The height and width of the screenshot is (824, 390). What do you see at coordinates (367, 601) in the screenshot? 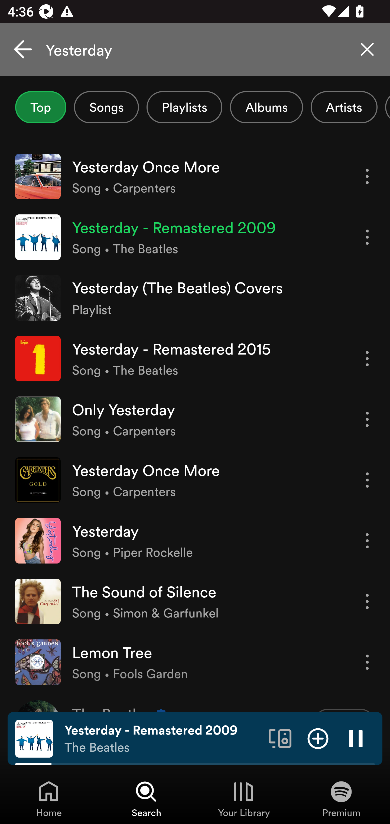
I see `More options for song The Sound of Silence` at bounding box center [367, 601].